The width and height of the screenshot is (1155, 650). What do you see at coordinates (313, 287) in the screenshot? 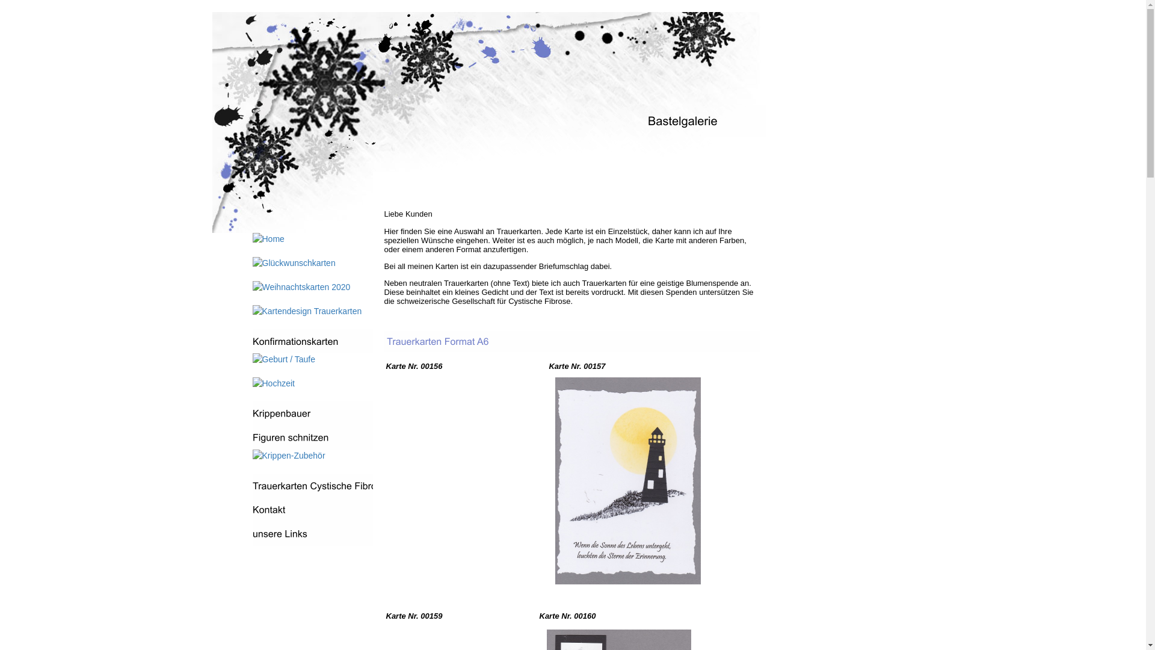
I see `Weihnachtskarten 2020` at bounding box center [313, 287].